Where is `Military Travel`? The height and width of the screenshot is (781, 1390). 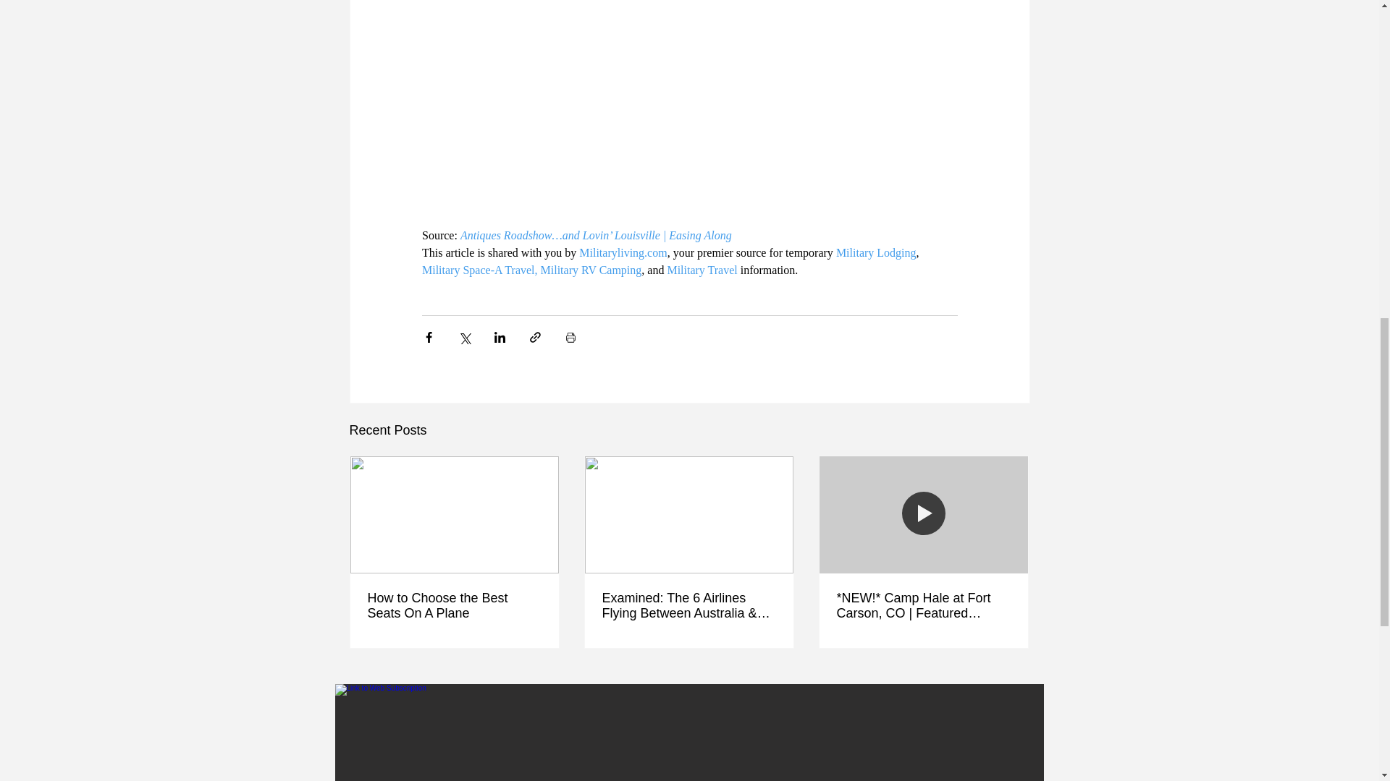
Military Travel is located at coordinates (702, 270).